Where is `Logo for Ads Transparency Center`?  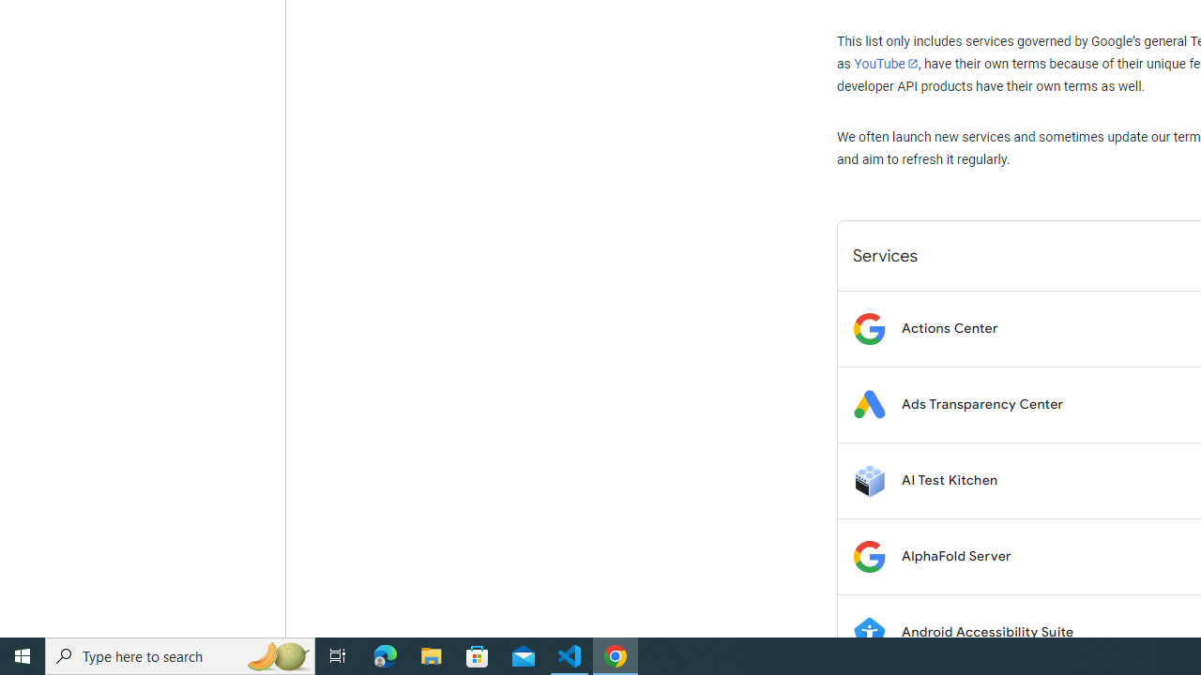
Logo for Ads Transparency Center is located at coordinates (869, 405).